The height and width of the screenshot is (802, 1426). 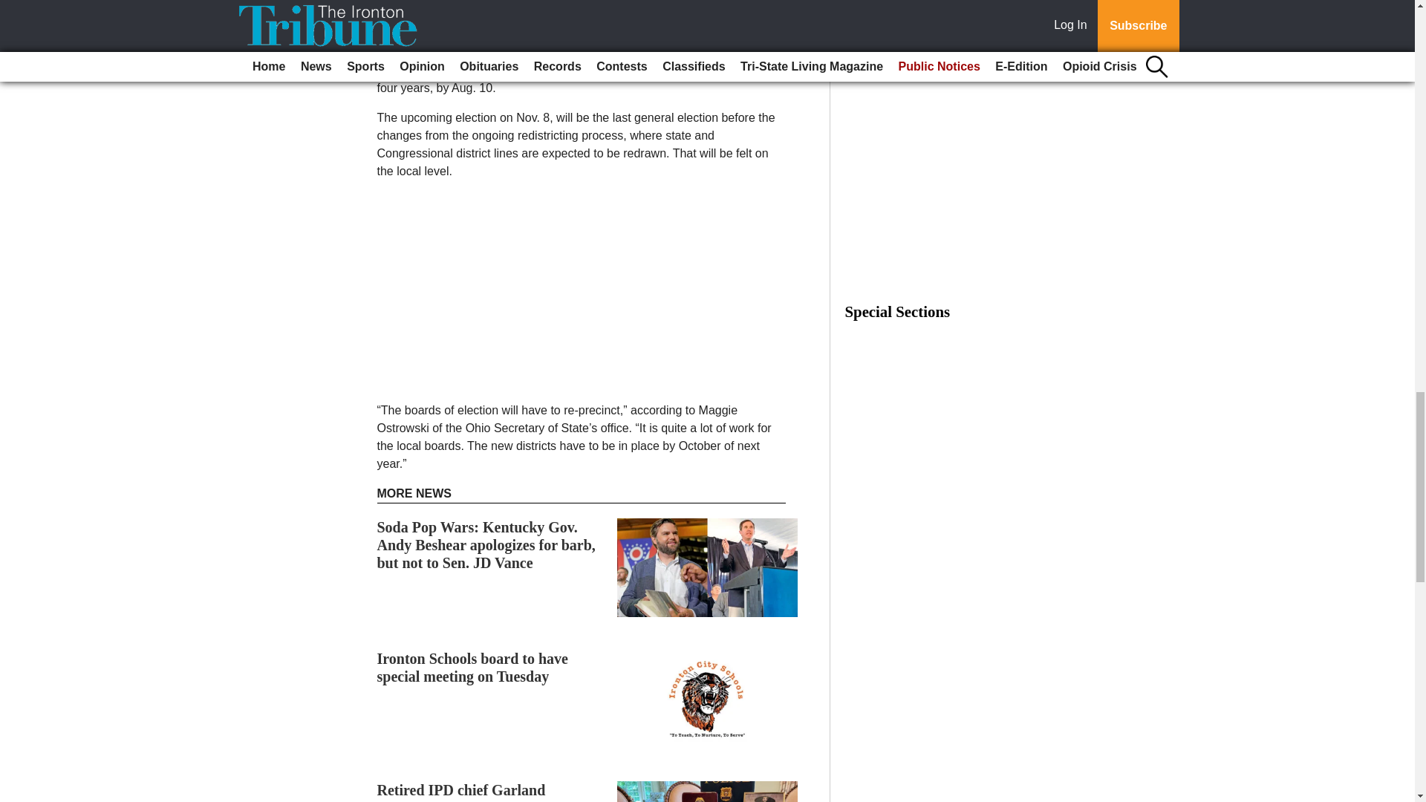 I want to click on Retired IPD chief Garland remembered, so click(x=462, y=792).